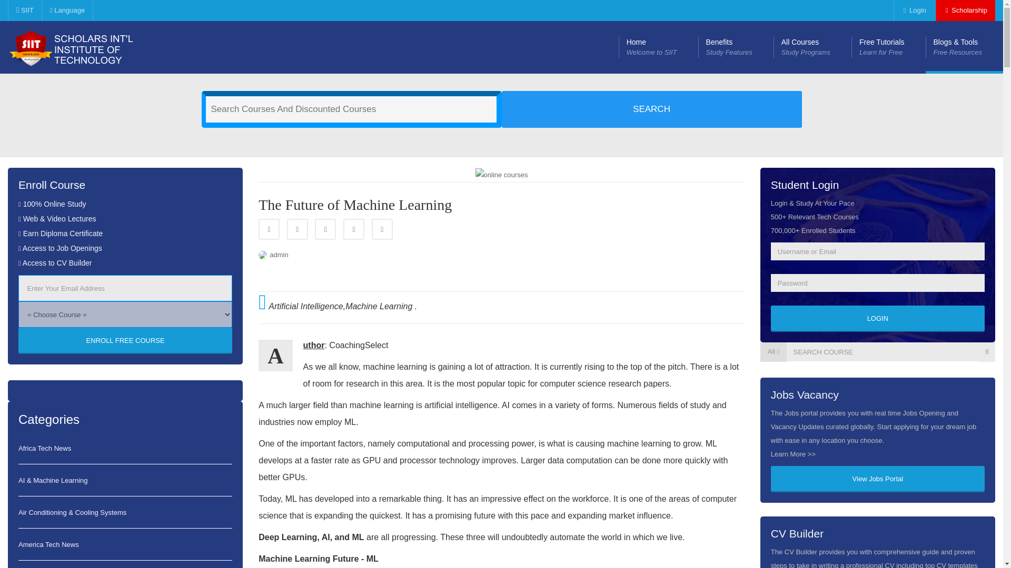  I want to click on Language, so click(965, 11).